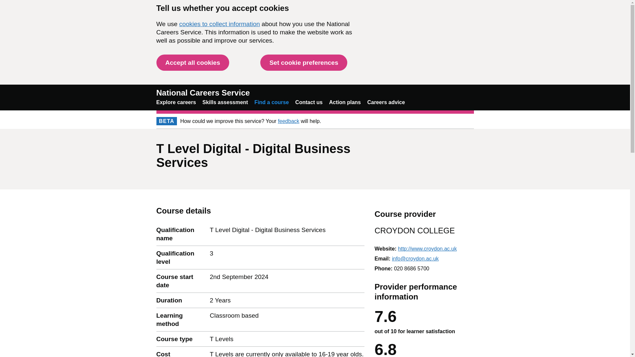 The image size is (635, 357). What do you see at coordinates (225, 102) in the screenshot?
I see `Skills assessment` at bounding box center [225, 102].